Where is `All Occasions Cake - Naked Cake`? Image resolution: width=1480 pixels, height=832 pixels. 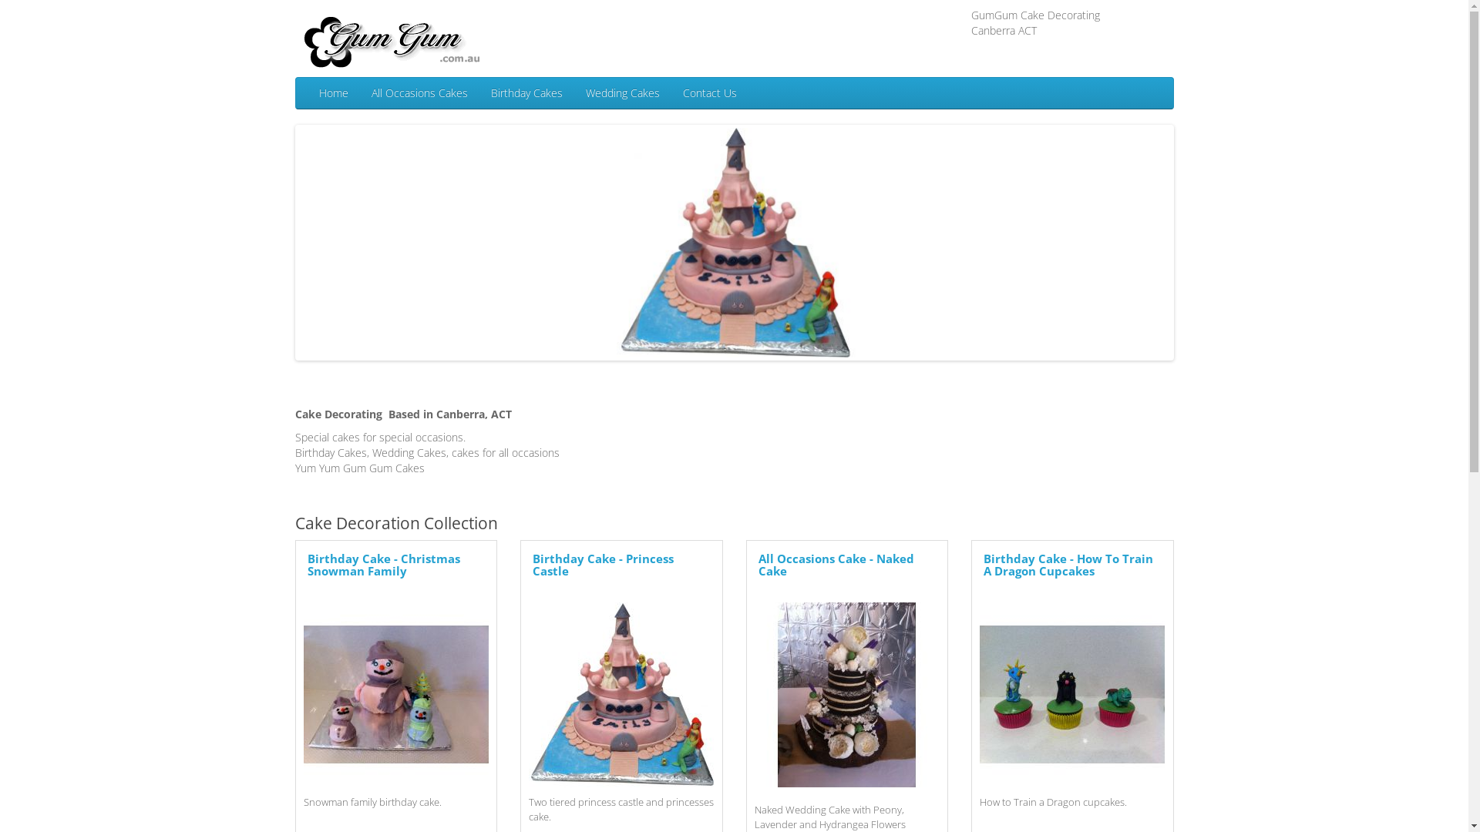
All Occasions Cake - Naked Cake is located at coordinates (836, 565).